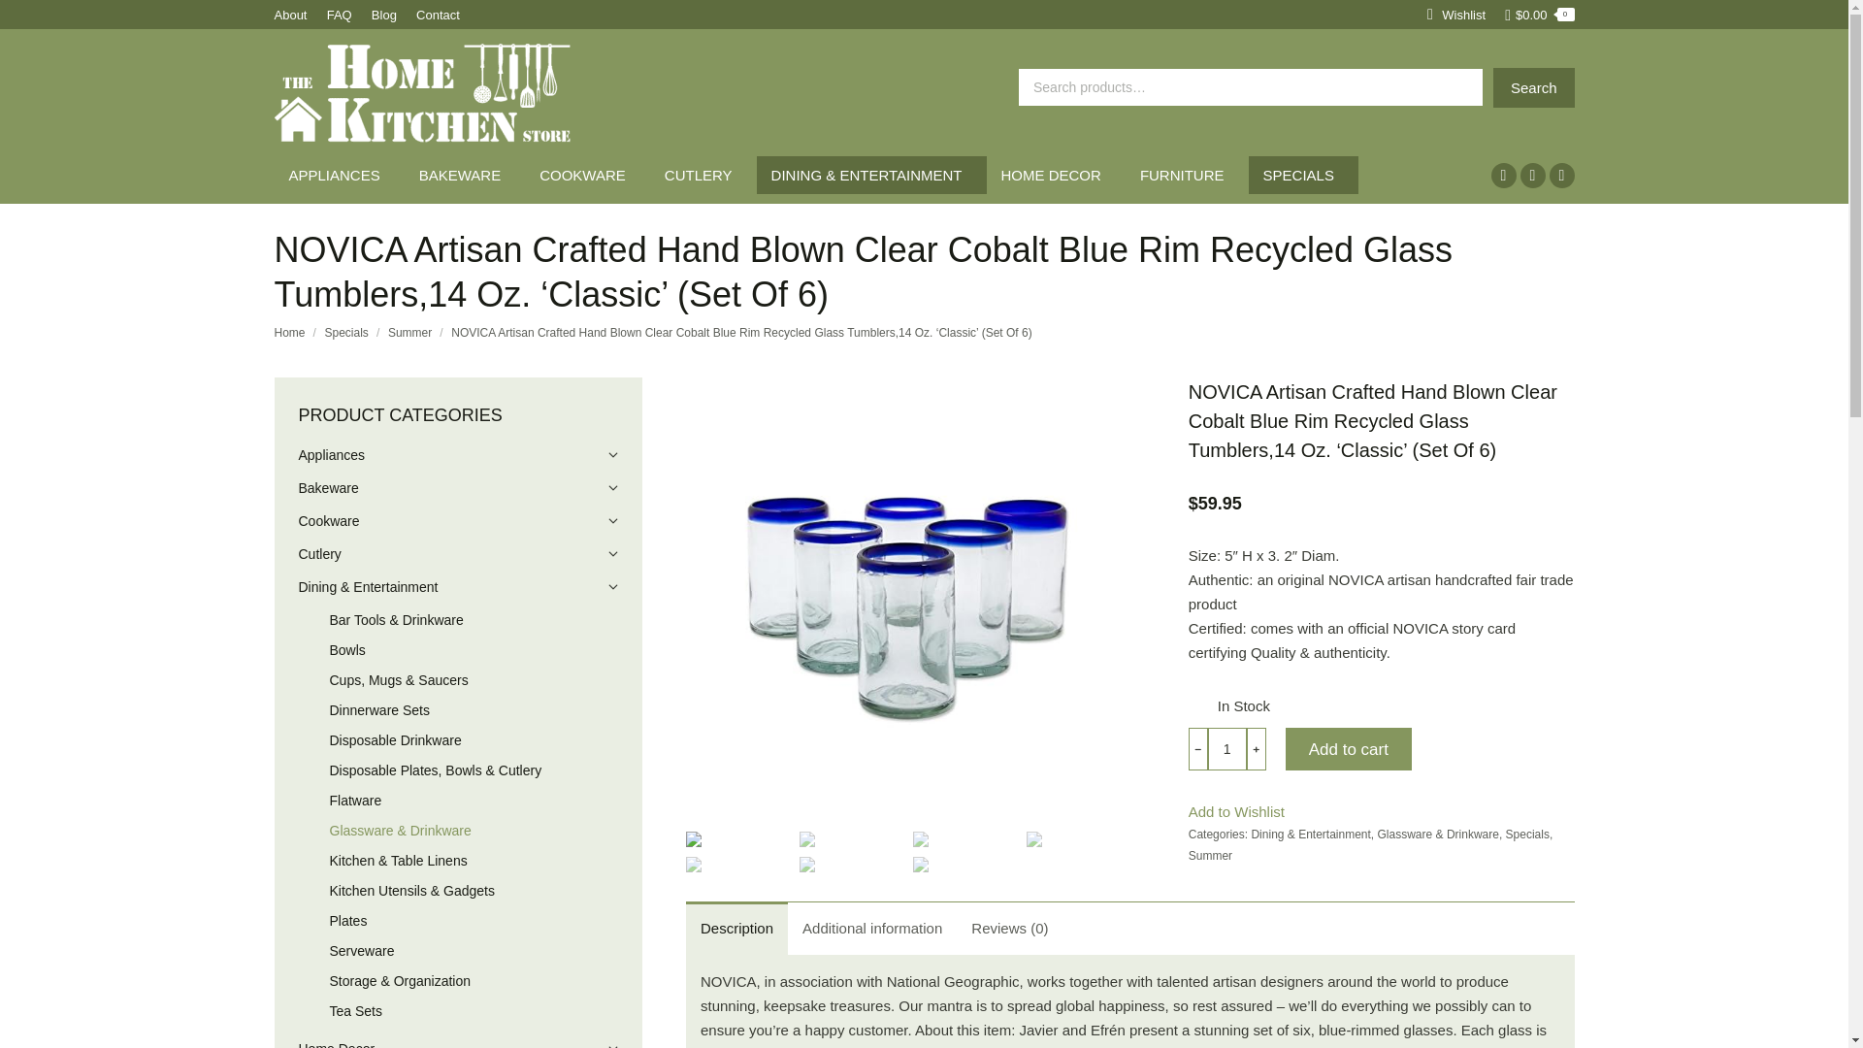  Describe the element at coordinates (1560, 176) in the screenshot. I see `Pinterest page opens in new window` at that location.